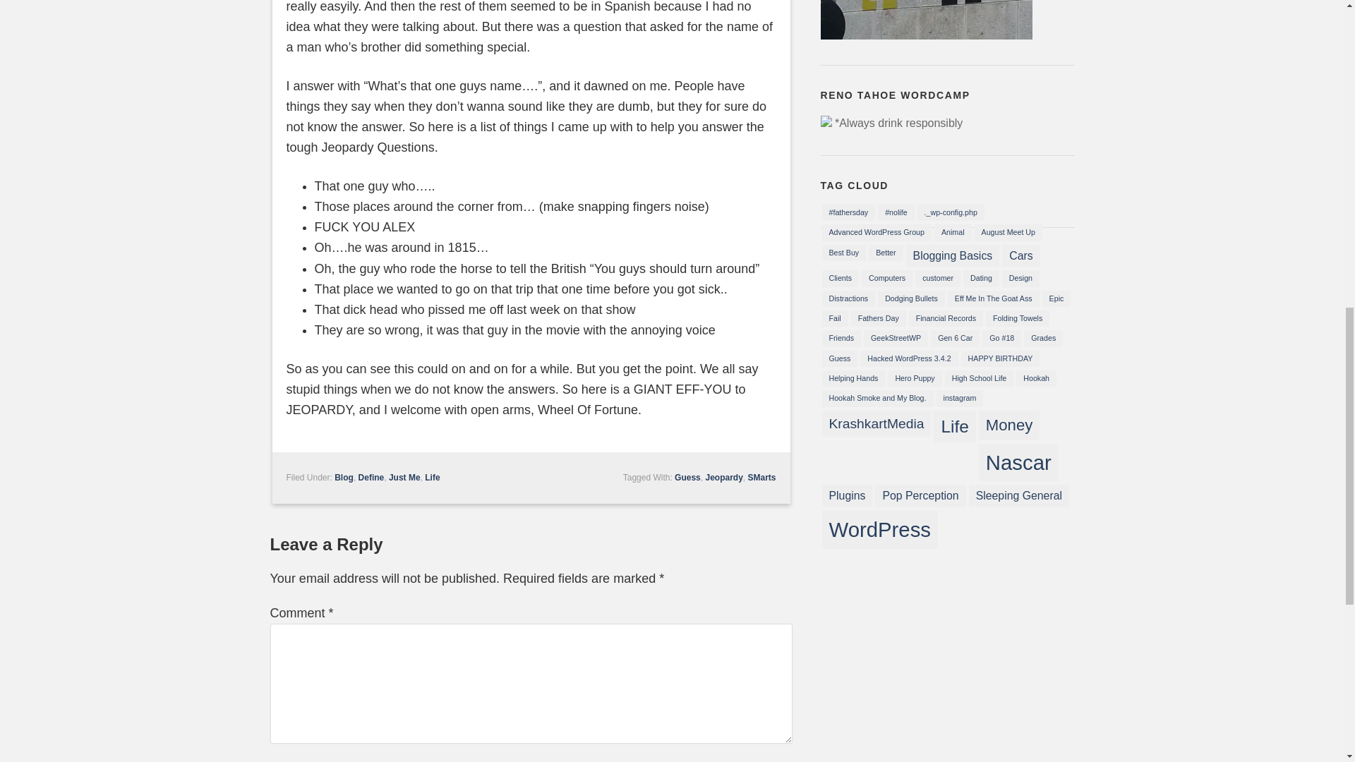 The image size is (1355, 762). What do you see at coordinates (953, 232) in the screenshot?
I see `Animal` at bounding box center [953, 232].